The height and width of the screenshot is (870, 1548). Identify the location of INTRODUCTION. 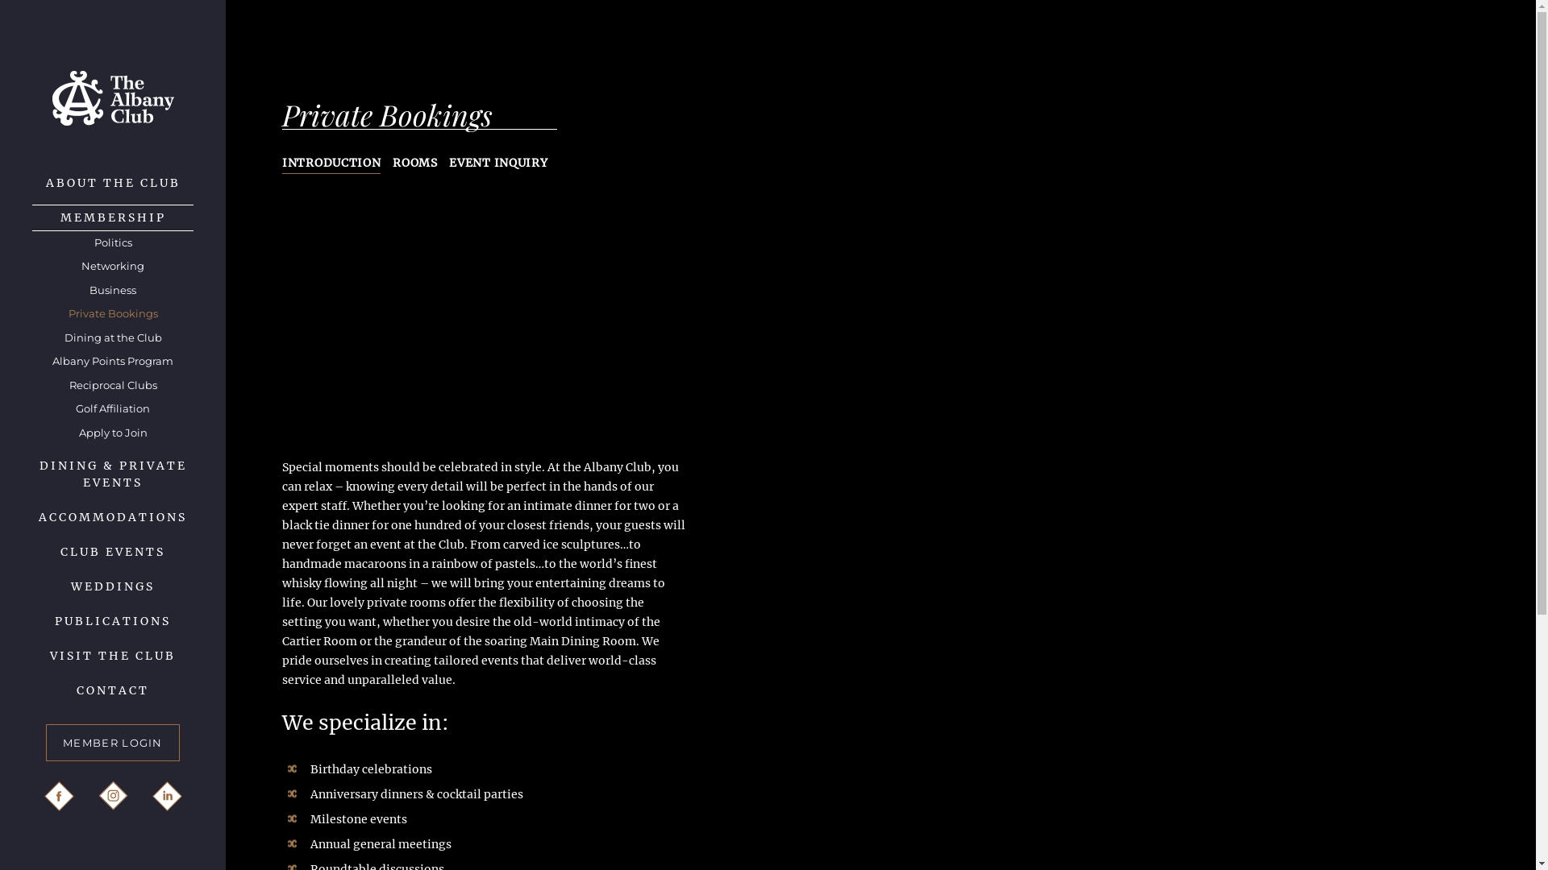
(331, 164).